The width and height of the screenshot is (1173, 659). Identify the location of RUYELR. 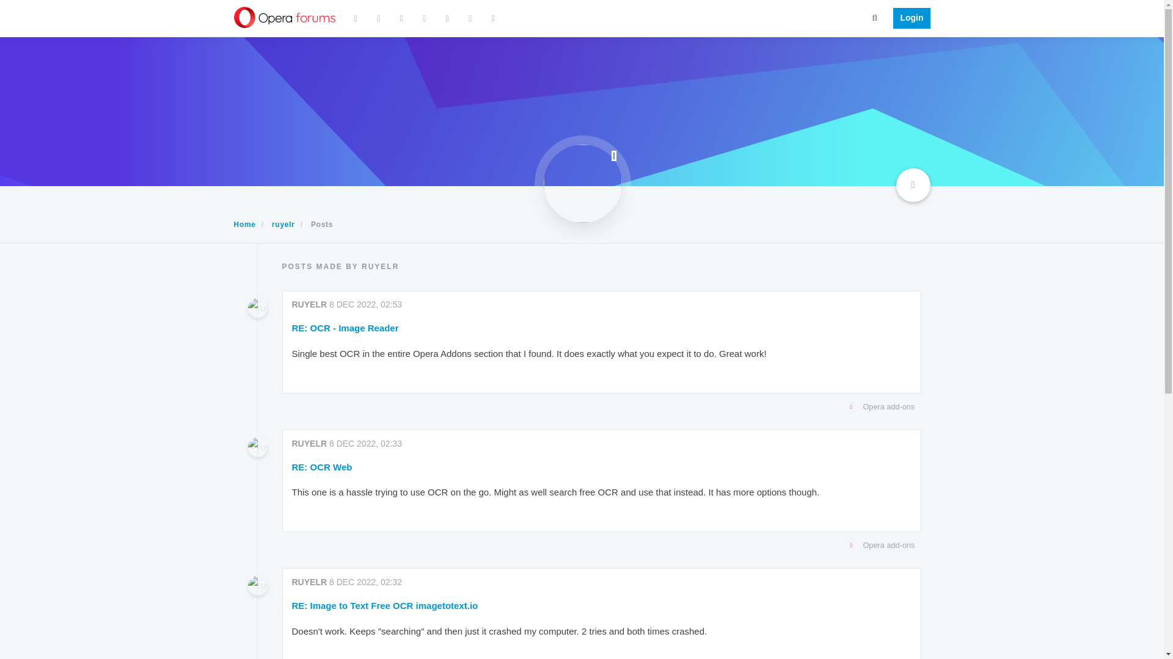
(309, 304).